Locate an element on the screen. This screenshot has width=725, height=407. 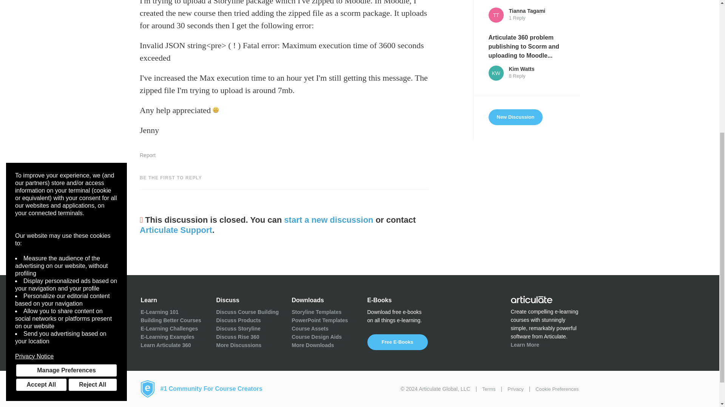
Privacy Notice is located at coordinates (66, 149).